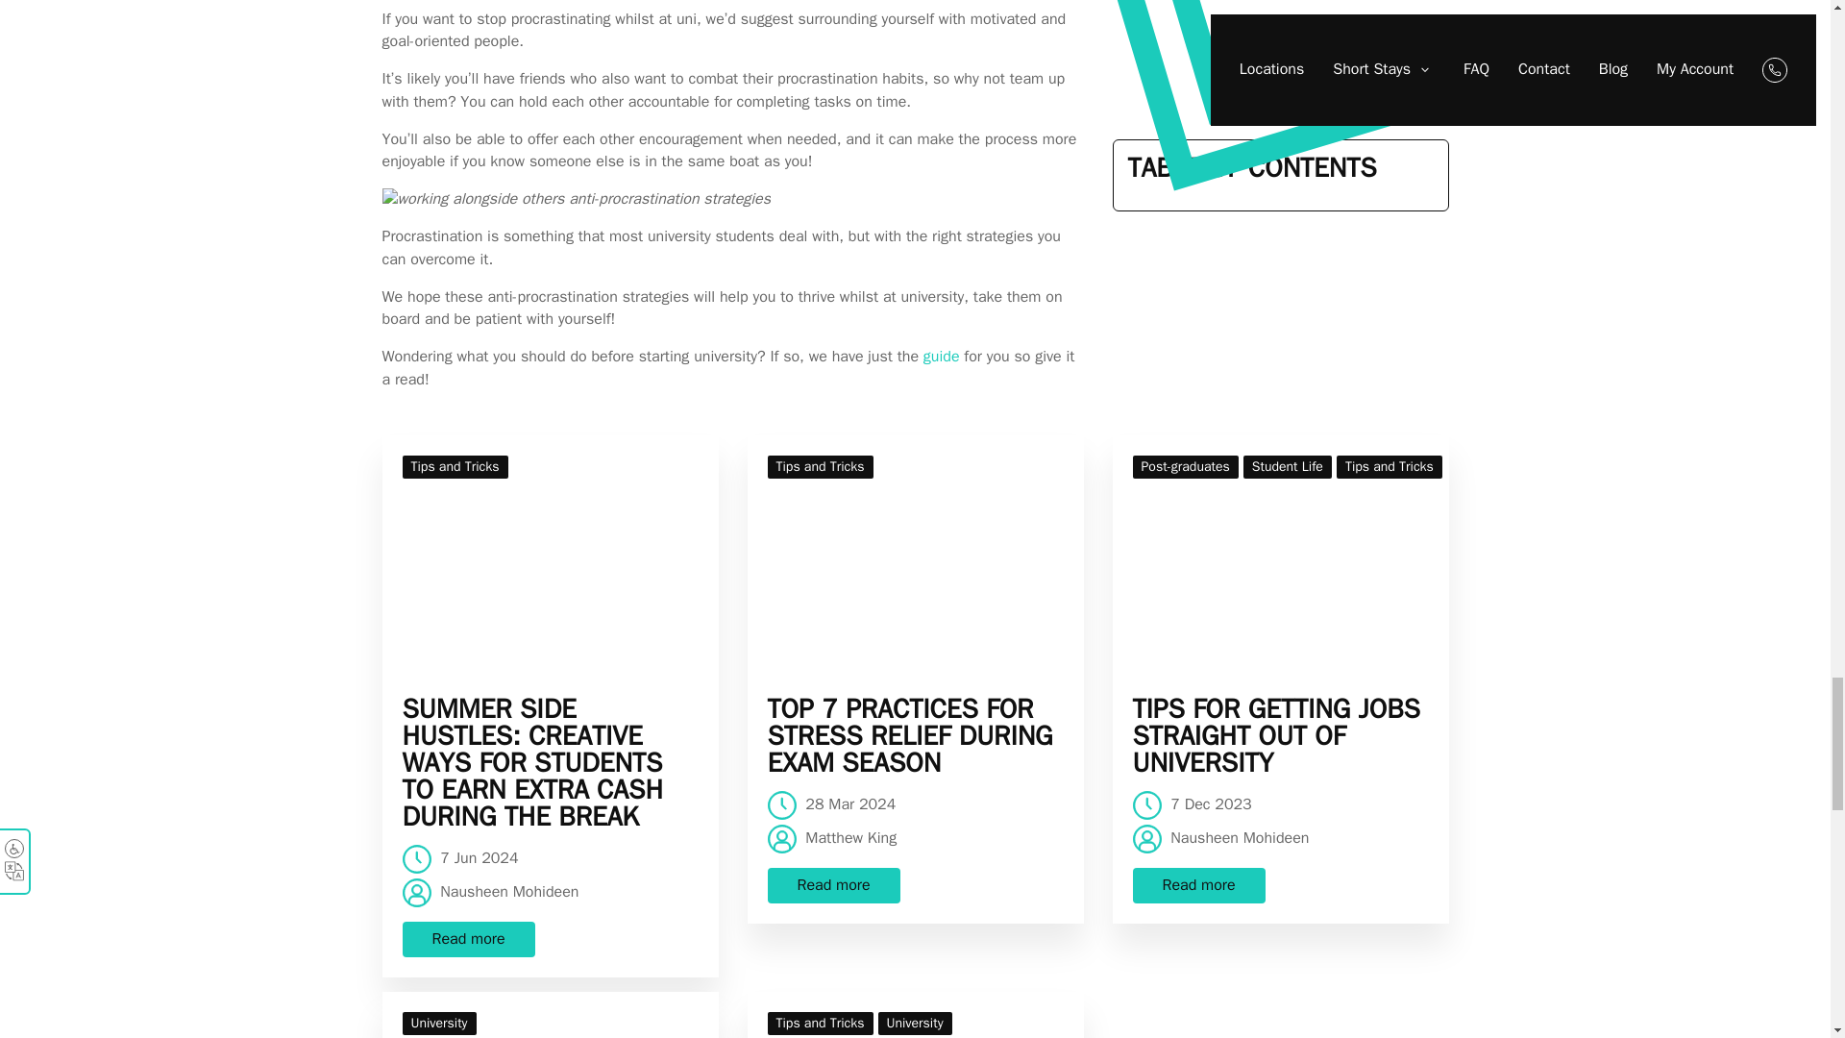  What do you see at coordinates (438, 1023) in the screenshot?
I see `University` at bounding box center [438, 1023].